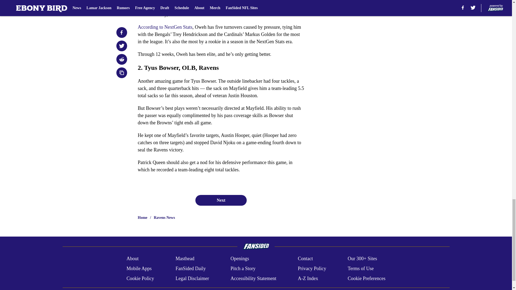 The image size is (516, 290). Describe the element at coordinates (132, 259) in the screenshot. I see `About` at that location.